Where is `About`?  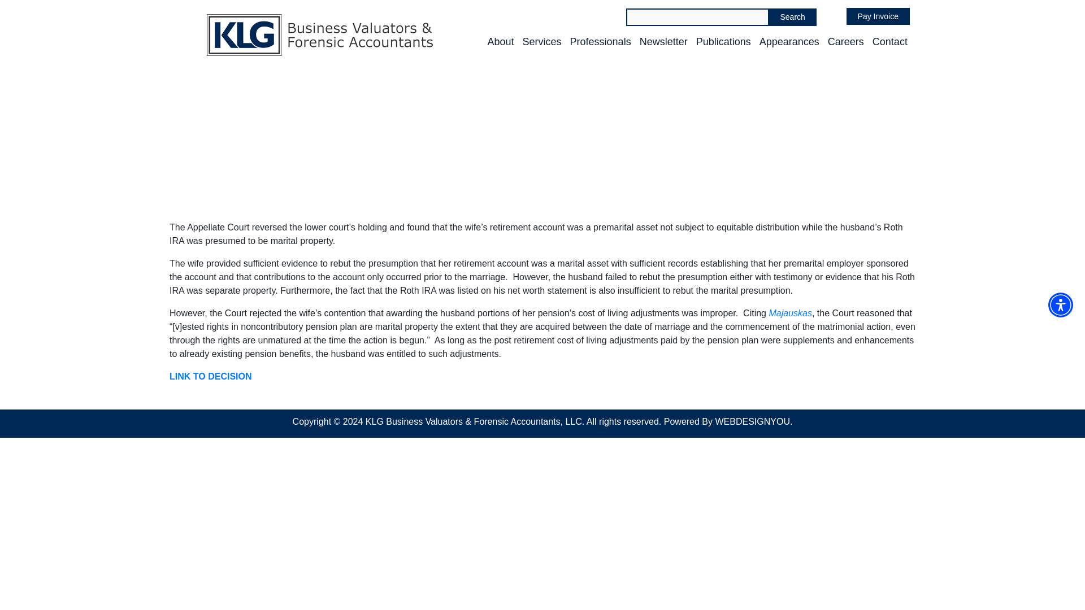 About is located at coordinates (500, 42).